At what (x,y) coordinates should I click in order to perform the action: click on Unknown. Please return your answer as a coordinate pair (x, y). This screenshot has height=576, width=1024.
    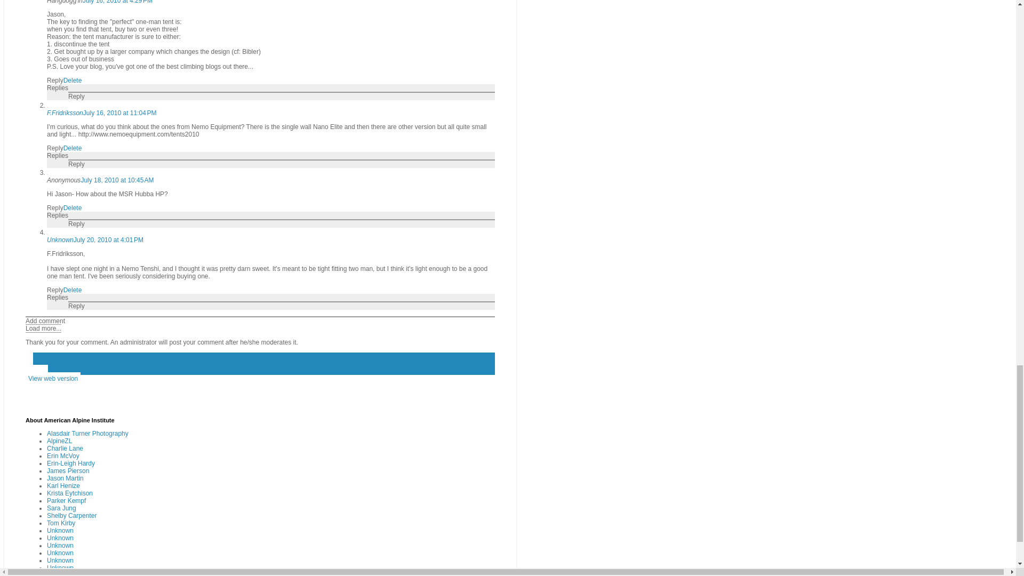
    Looking at the image, I should click on (60, 239).